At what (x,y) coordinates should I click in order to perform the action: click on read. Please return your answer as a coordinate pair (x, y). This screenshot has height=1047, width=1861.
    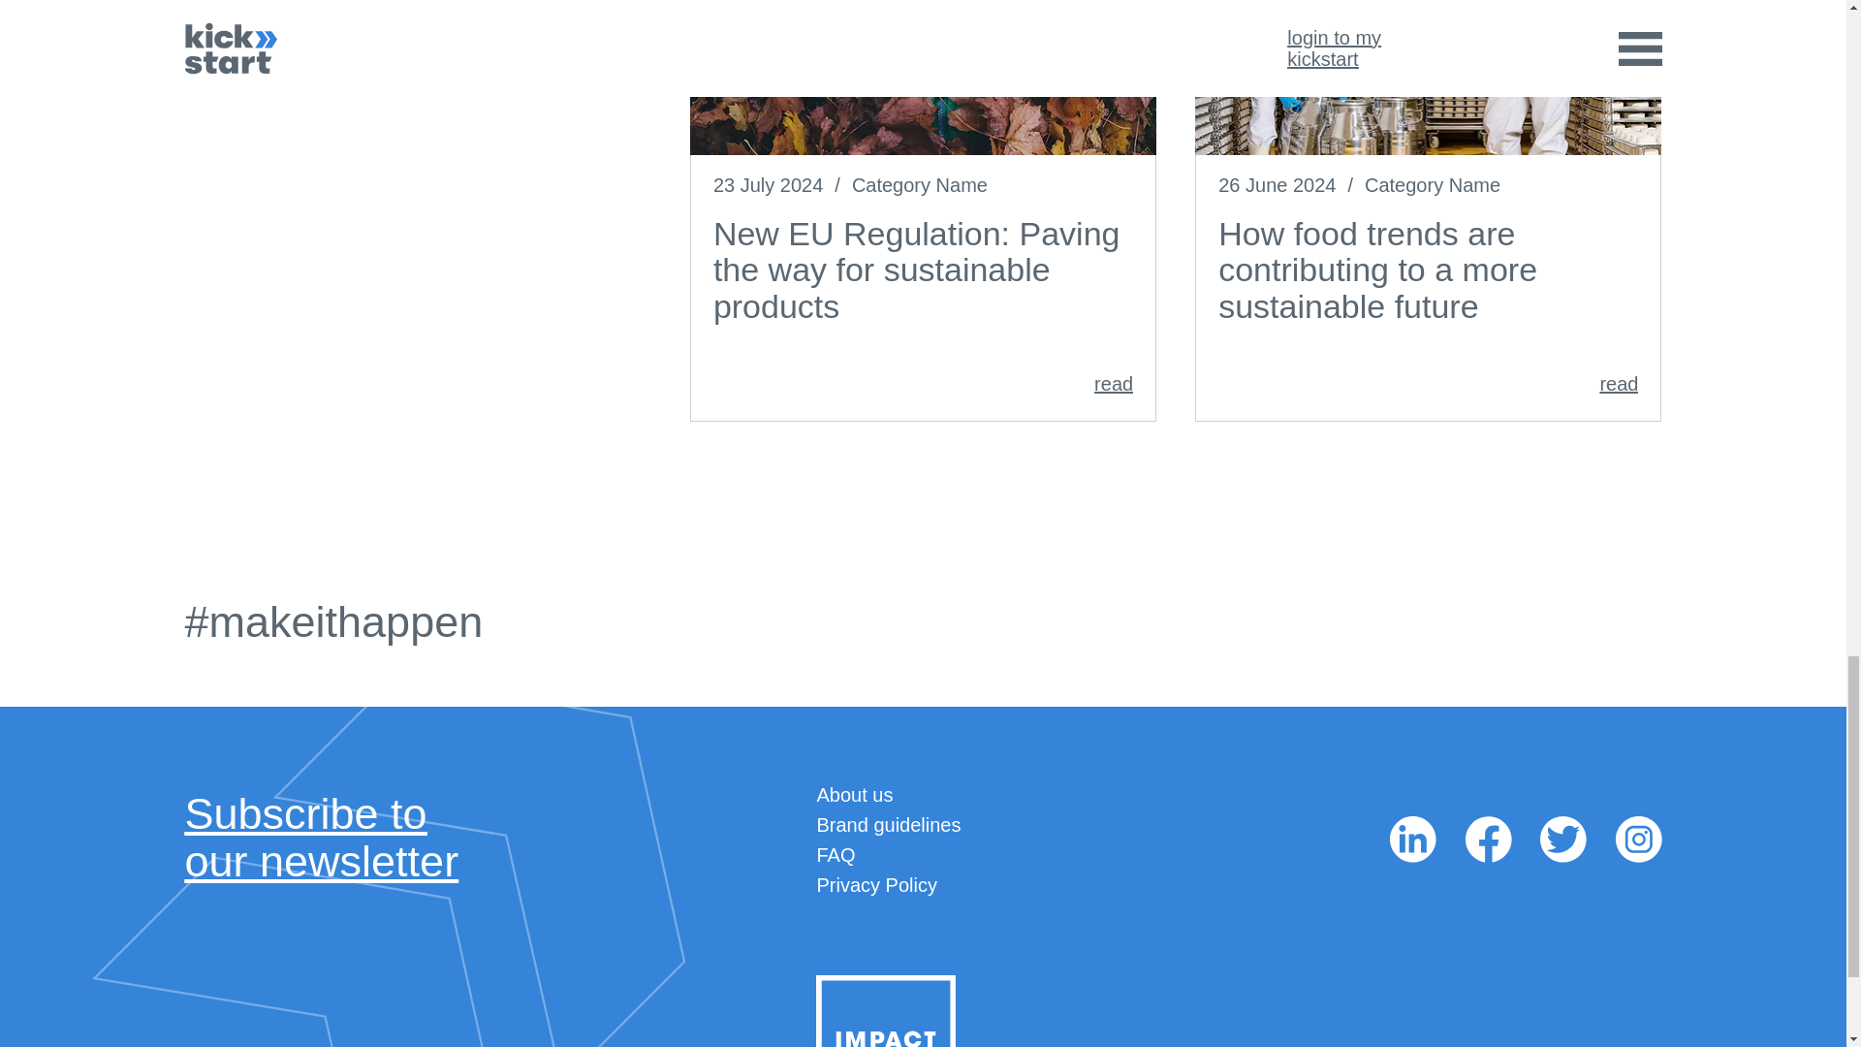
    Looking at the image, I should click on (876, 884).